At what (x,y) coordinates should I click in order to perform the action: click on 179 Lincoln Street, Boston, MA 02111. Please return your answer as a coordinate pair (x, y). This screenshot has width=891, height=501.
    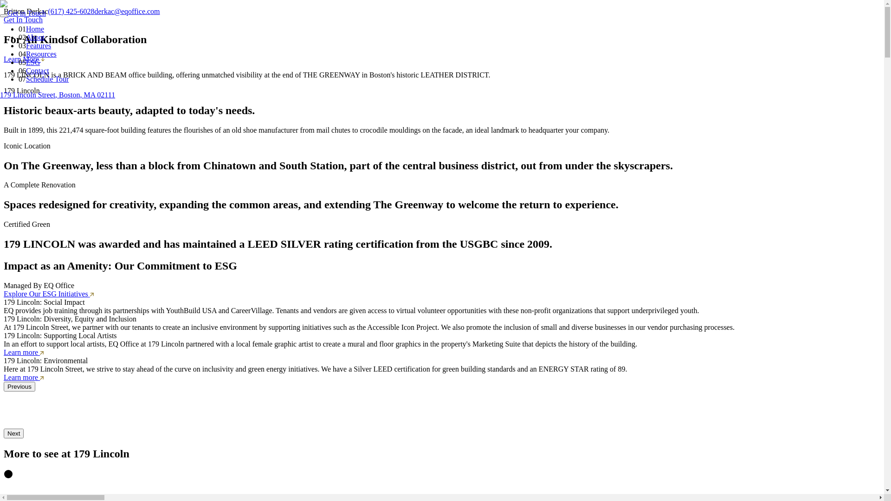
    Looking at the image, I should click on (58, 95).